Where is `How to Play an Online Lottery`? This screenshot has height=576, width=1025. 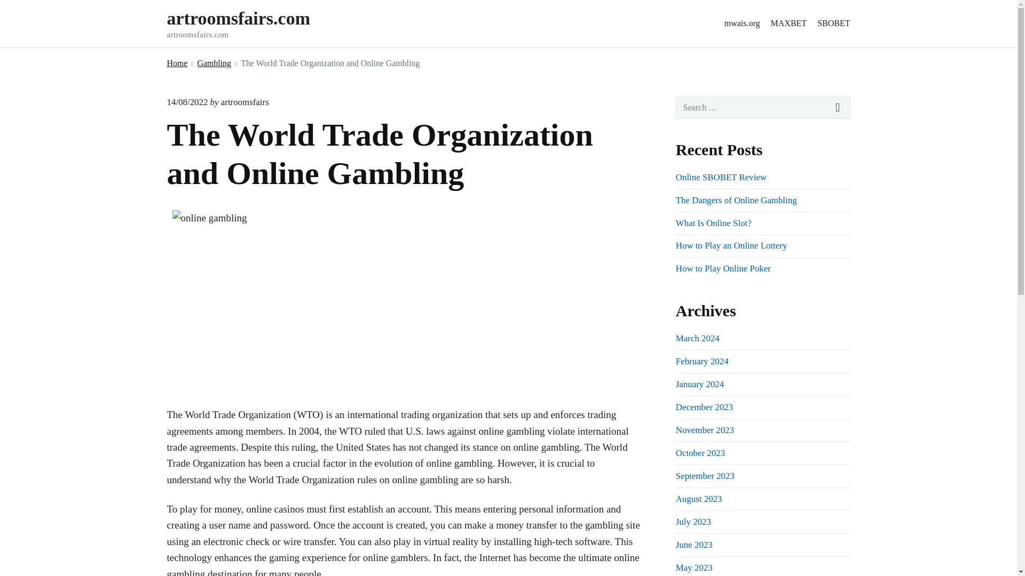 How to Play an Online Lottery is located at coordinates (731, 245).